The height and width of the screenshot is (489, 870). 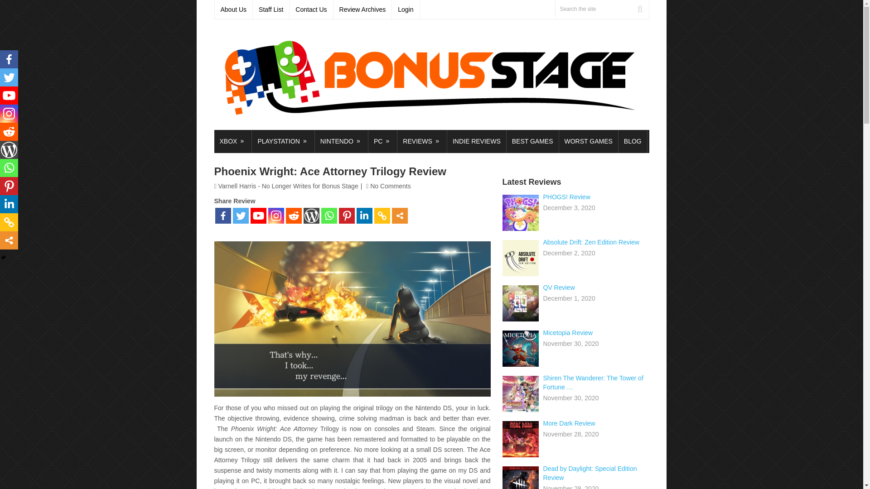 I want to click on Login, so click(x=406, y=10).